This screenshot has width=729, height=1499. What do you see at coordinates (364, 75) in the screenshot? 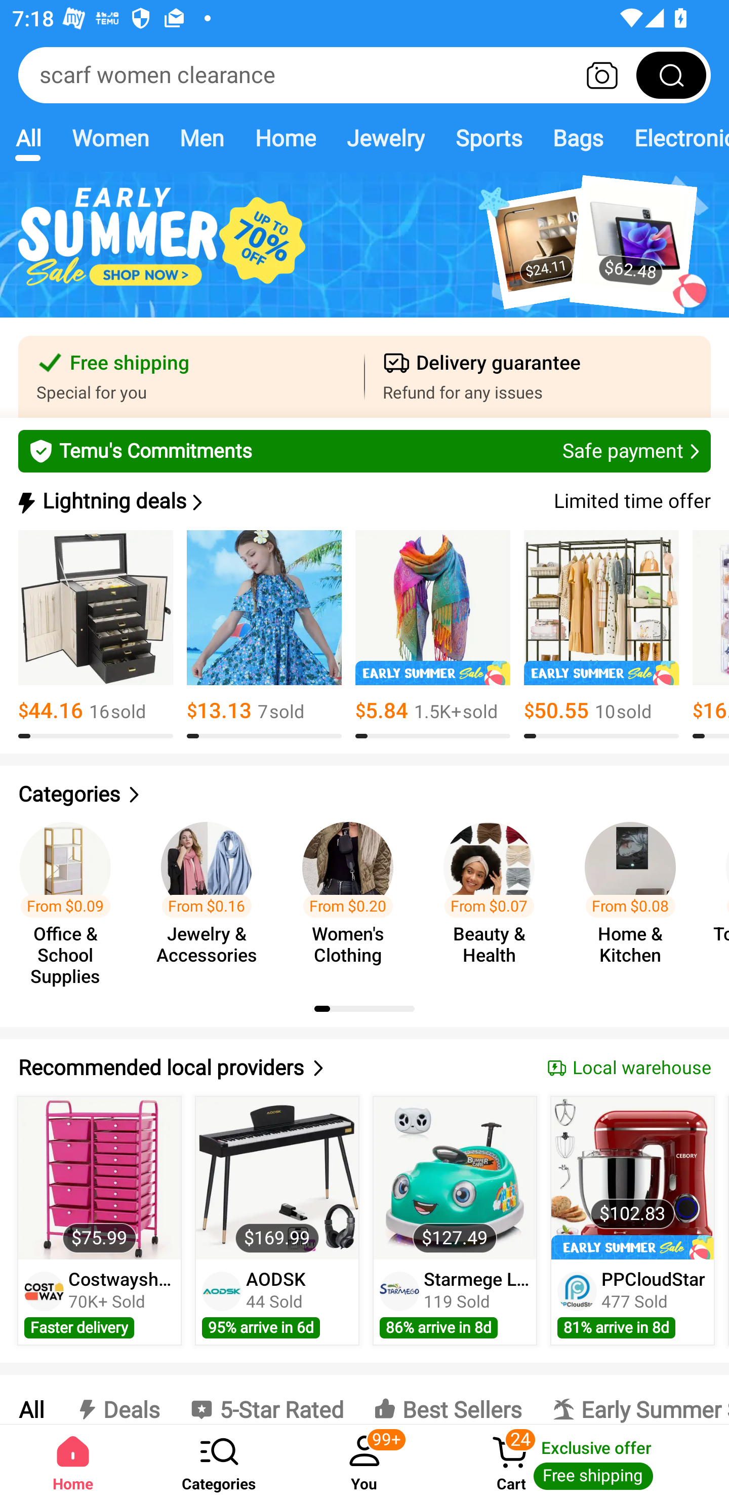
I see `scarf women clearance` at bounding box center [364, 75].